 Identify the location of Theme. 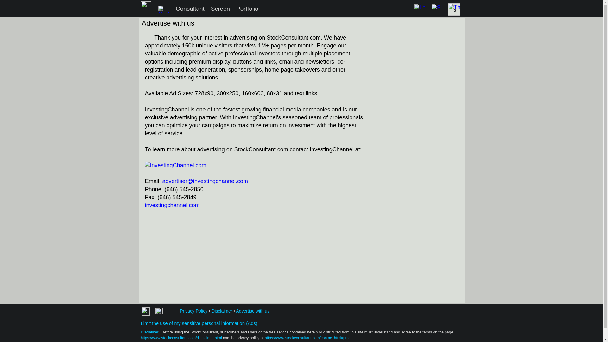
(454, 9).